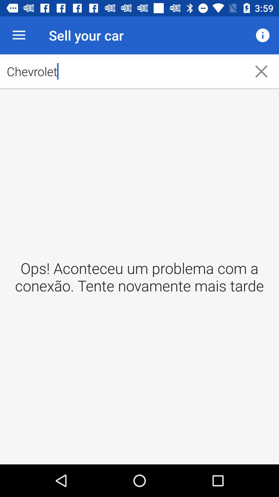  What do you see at coordinates (261, 71) in the screenshot?
I see `close search box clear search box` at bounding box center [261, 71].